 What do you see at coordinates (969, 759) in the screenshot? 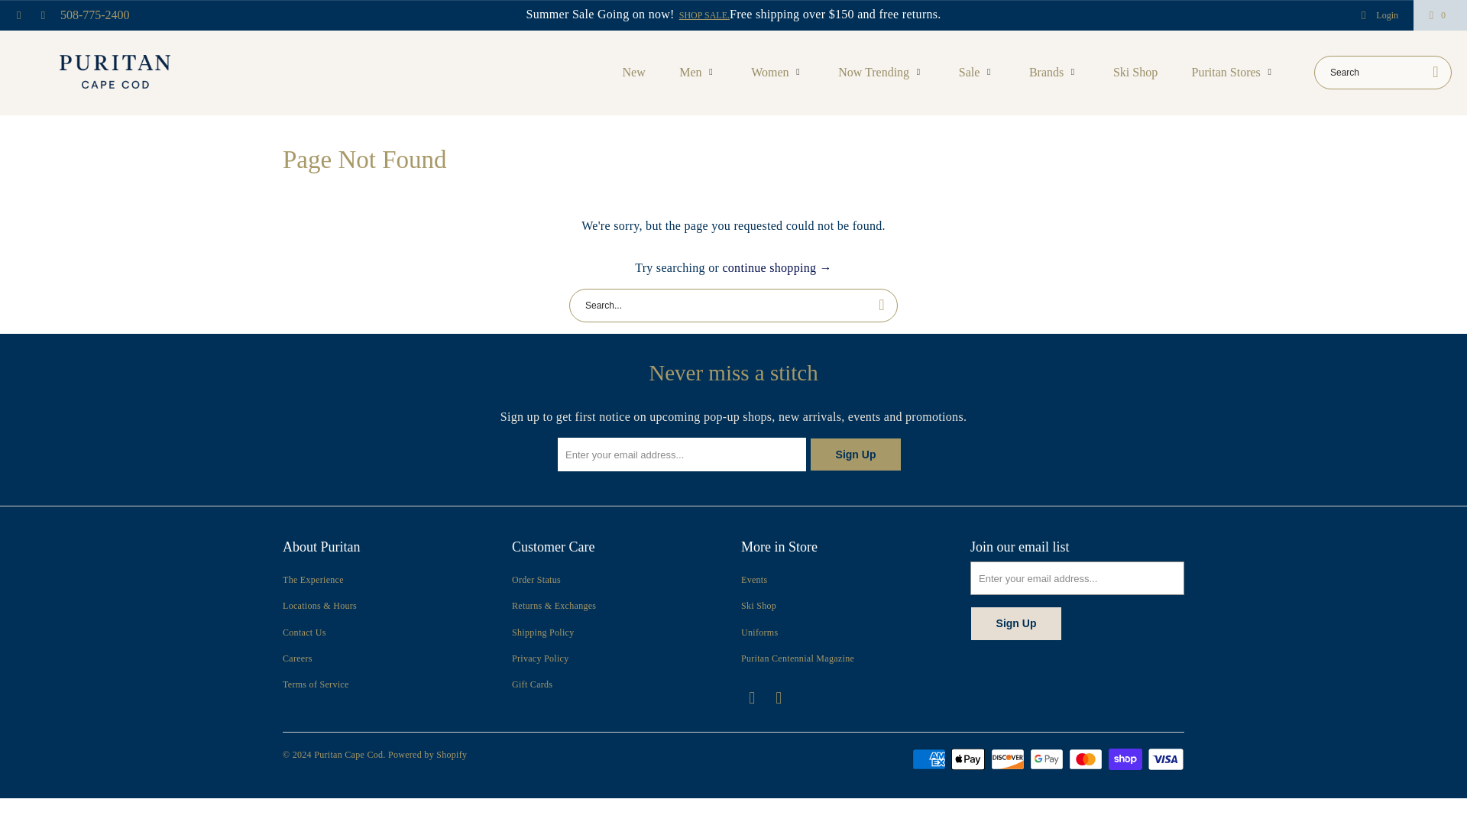
I see `Apple Pay` at bounding box center [969, 759].